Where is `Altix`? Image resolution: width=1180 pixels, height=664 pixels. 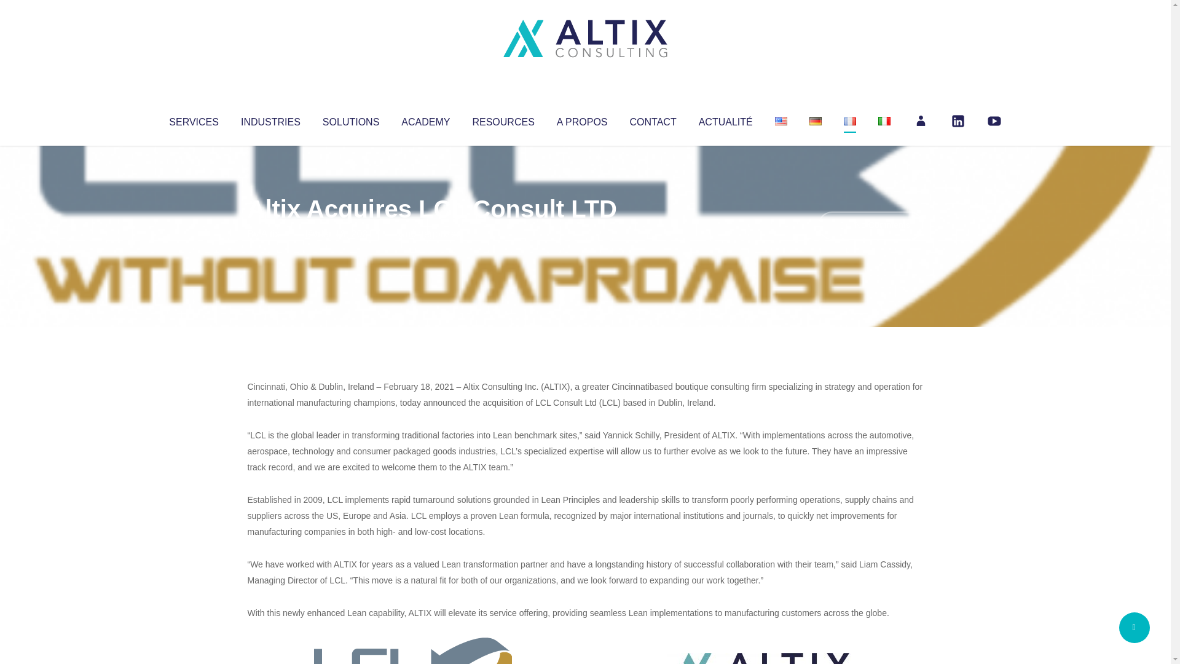
Altix is located at coordinates (270, 234).